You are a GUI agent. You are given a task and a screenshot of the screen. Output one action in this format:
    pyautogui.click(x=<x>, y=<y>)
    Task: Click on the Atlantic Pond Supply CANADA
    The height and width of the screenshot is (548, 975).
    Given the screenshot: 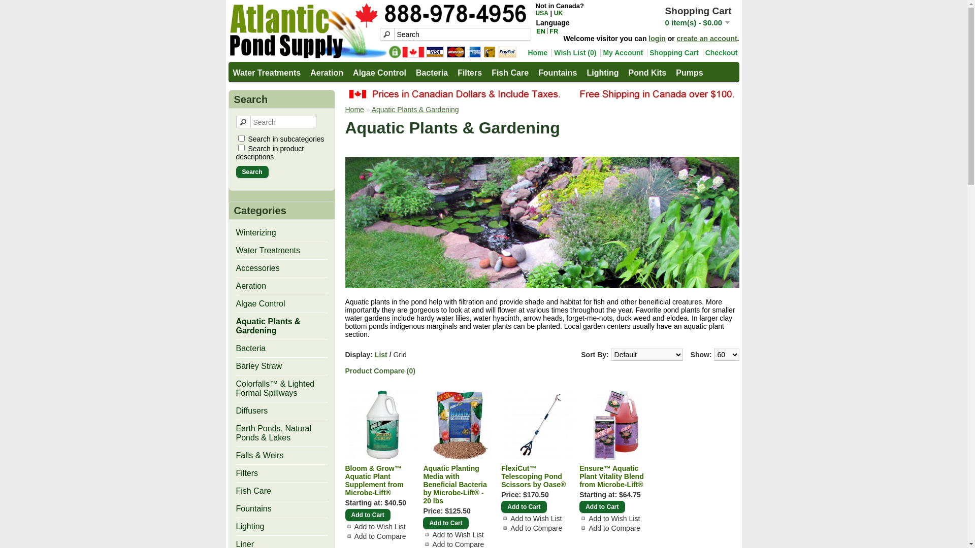 What is the action you would take?
    pyautogui.click(x=378, y=31)
    